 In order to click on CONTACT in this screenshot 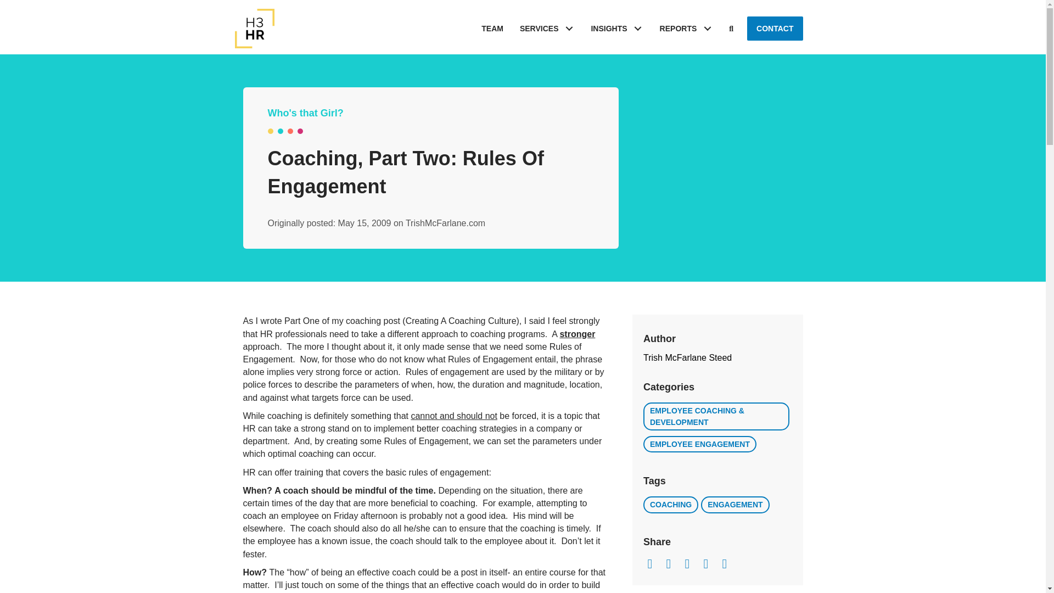, I will do `click(775, 29)`.